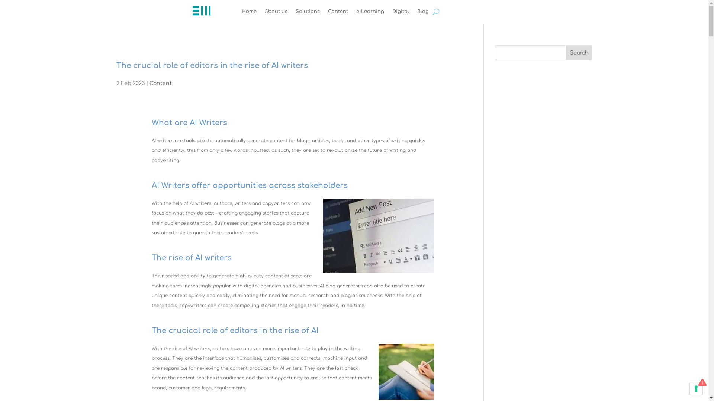  I want to click on Solutions, so click(308, 13).